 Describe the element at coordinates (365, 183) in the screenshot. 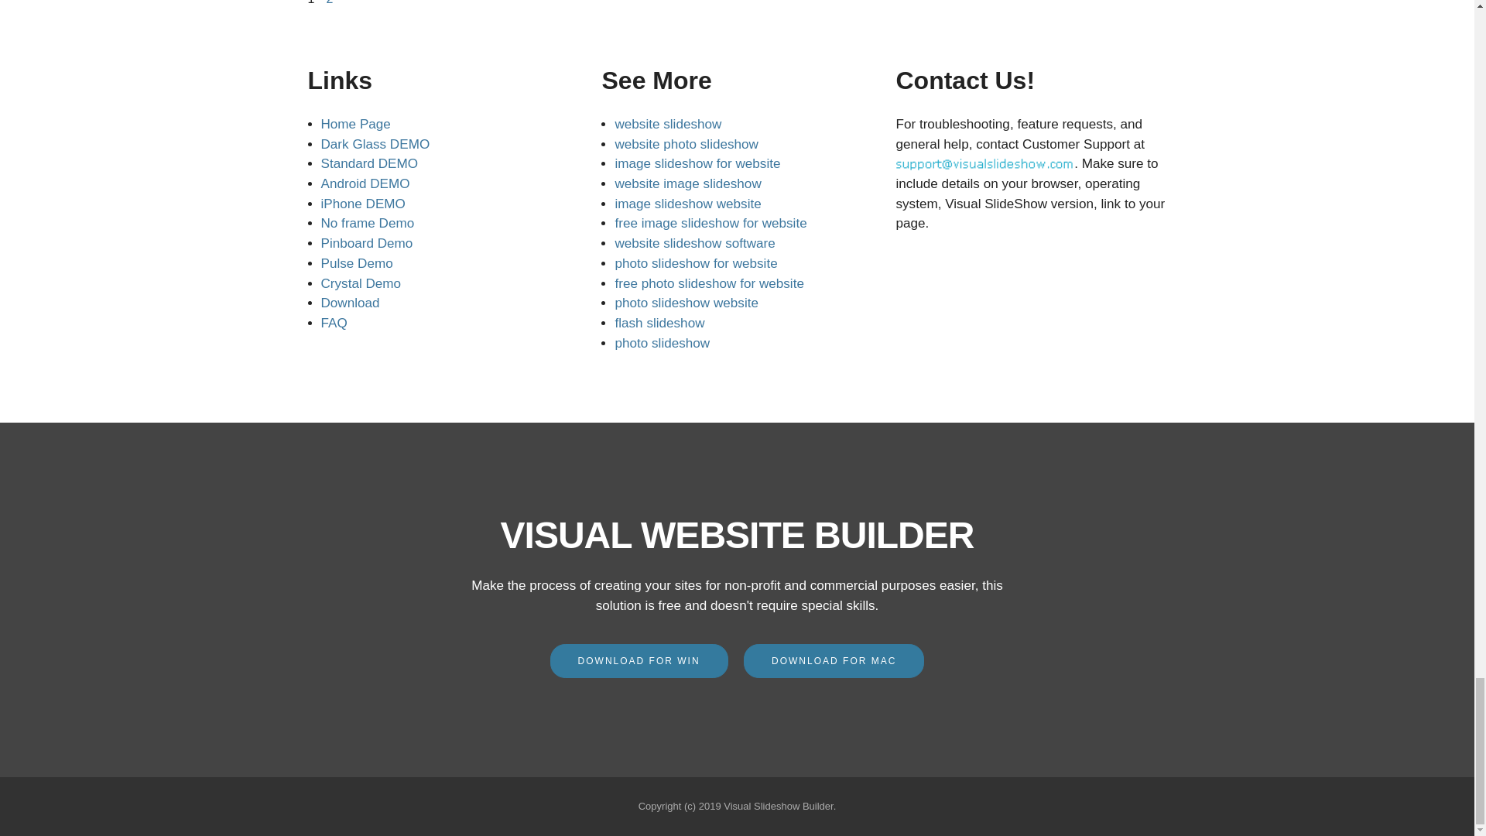

I see `Android DEMO` at that location.